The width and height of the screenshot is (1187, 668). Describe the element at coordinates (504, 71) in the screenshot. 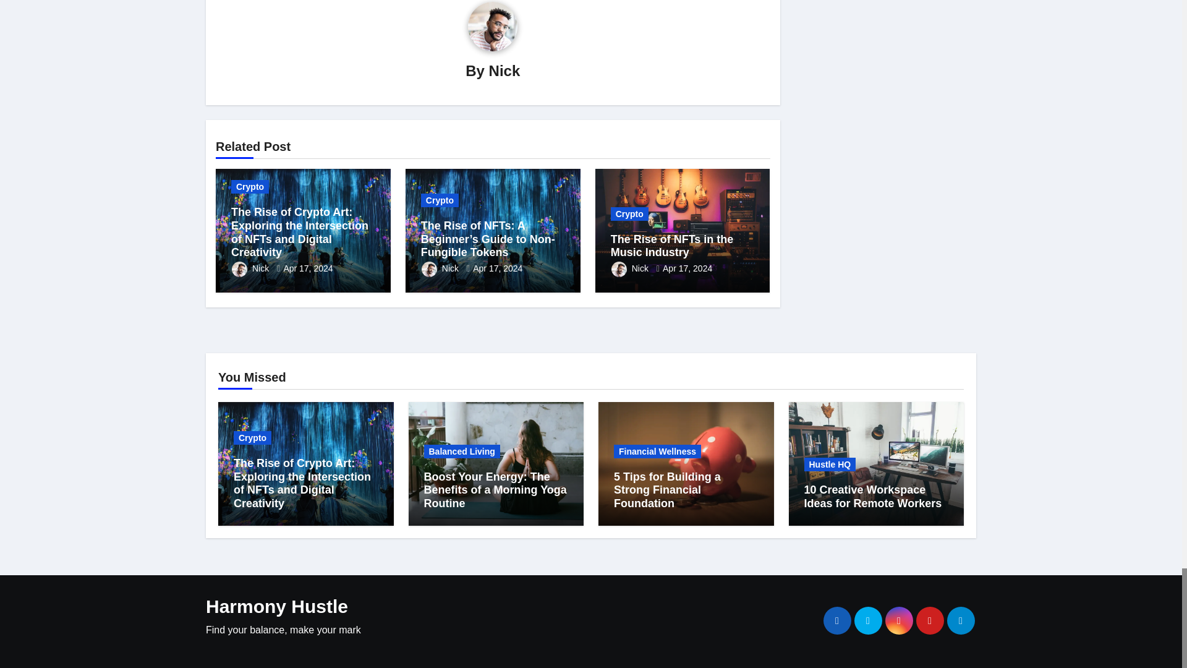

I see `Nick` at that location.